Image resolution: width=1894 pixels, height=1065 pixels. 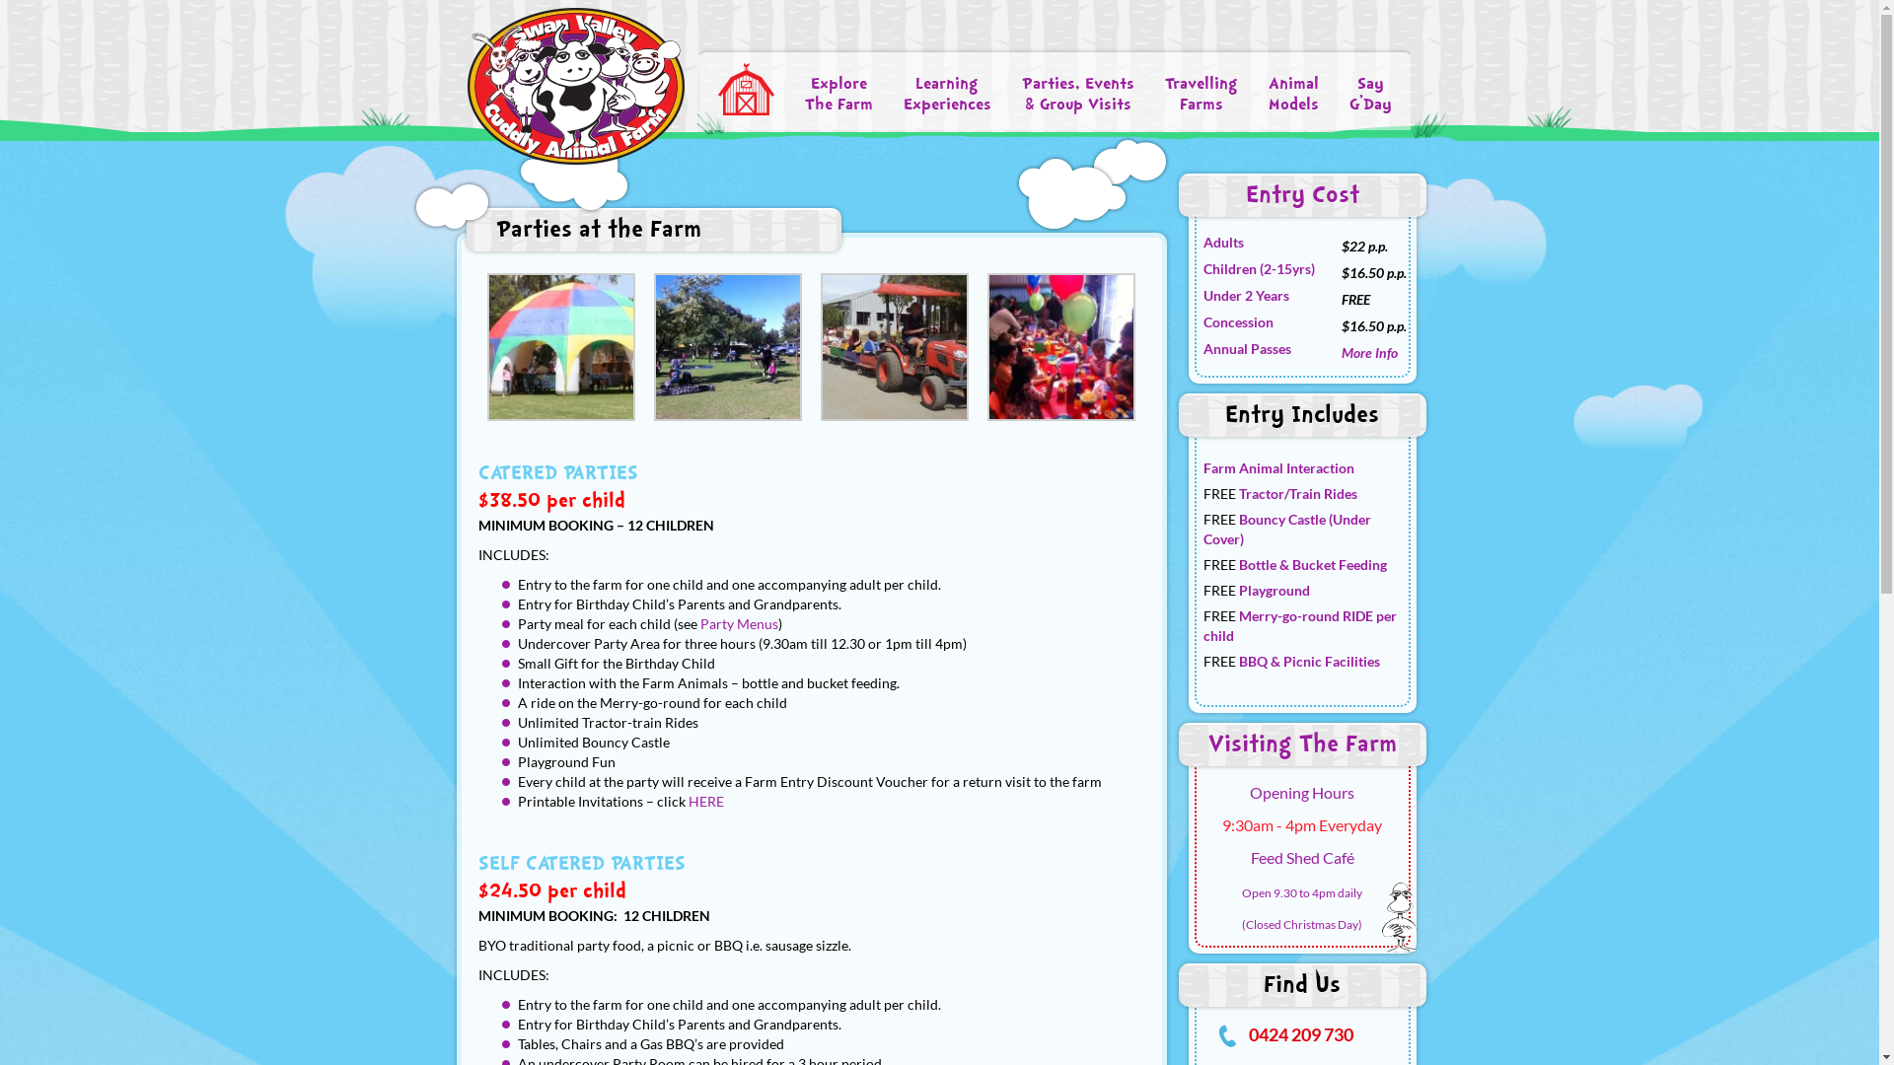 I want to click on Animal
Models, so click(x=1294, y=95).